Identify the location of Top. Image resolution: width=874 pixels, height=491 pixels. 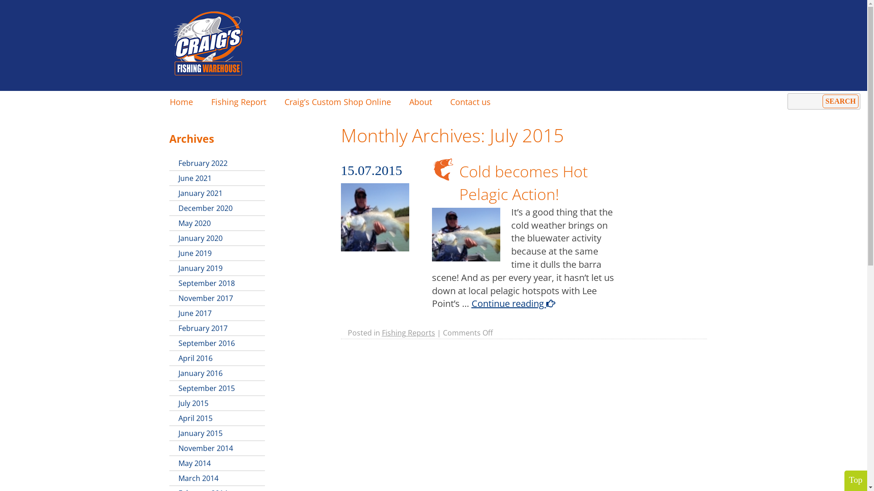
(856, 480).